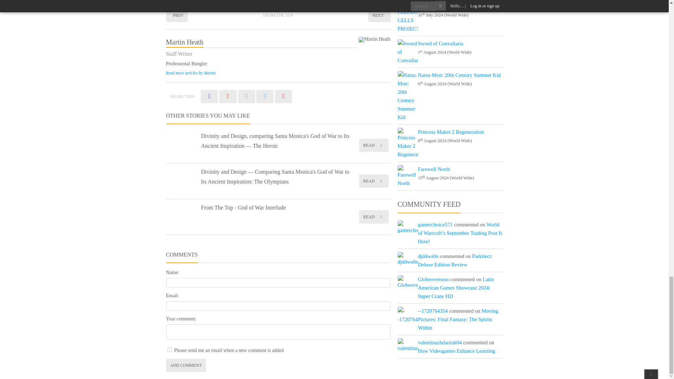  What do you see at coordinates (177, 15) in the screenshot?
I see `PREV` at bounding box center [177, 15].